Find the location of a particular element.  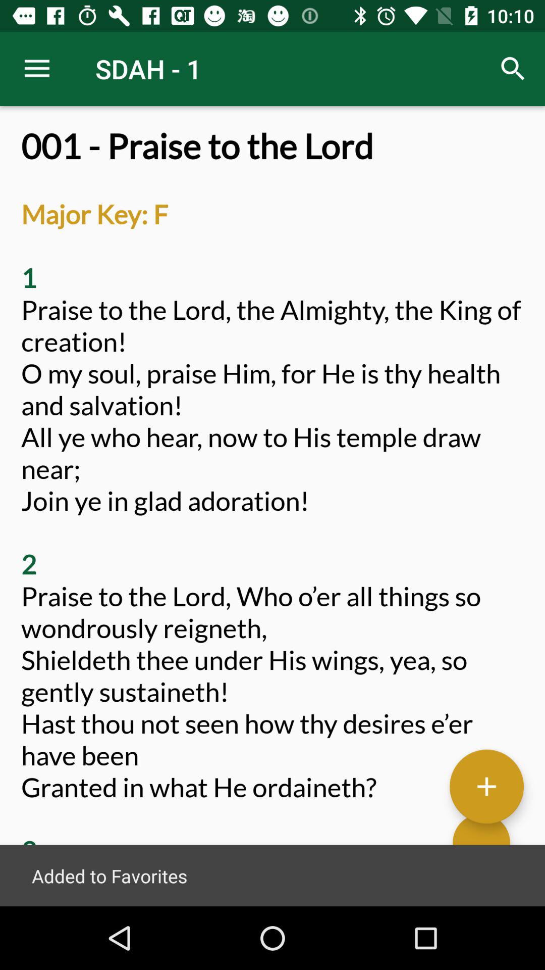

open 001 praise to at the center is located at coordinates (272, 516).